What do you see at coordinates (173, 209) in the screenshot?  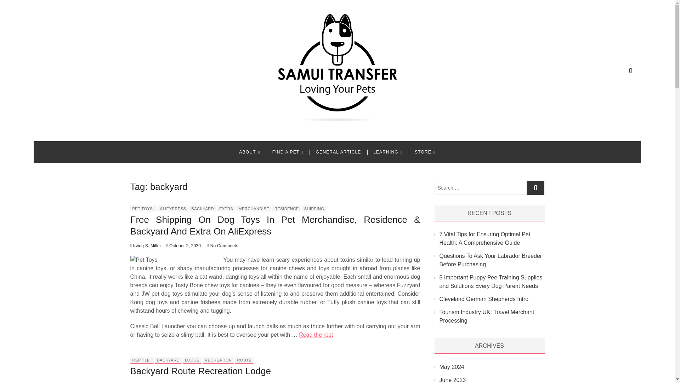 I see `ALIEXPRESS` at bounding box center [173, 209].